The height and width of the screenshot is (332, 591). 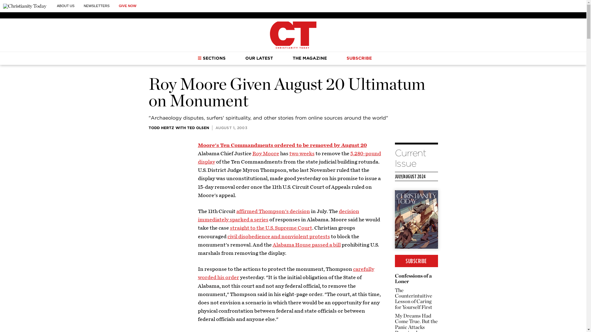 I want to click on Christianity Today, so click(x=25, y=6).